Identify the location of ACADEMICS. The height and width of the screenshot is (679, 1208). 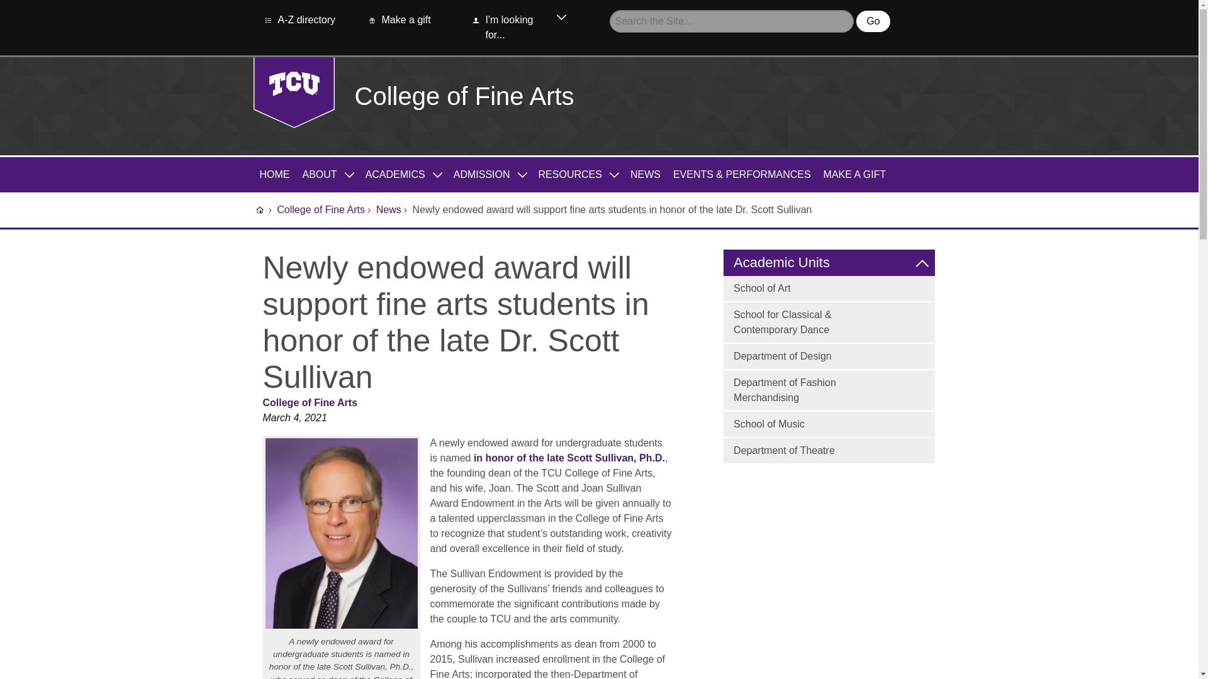
(395, 174).